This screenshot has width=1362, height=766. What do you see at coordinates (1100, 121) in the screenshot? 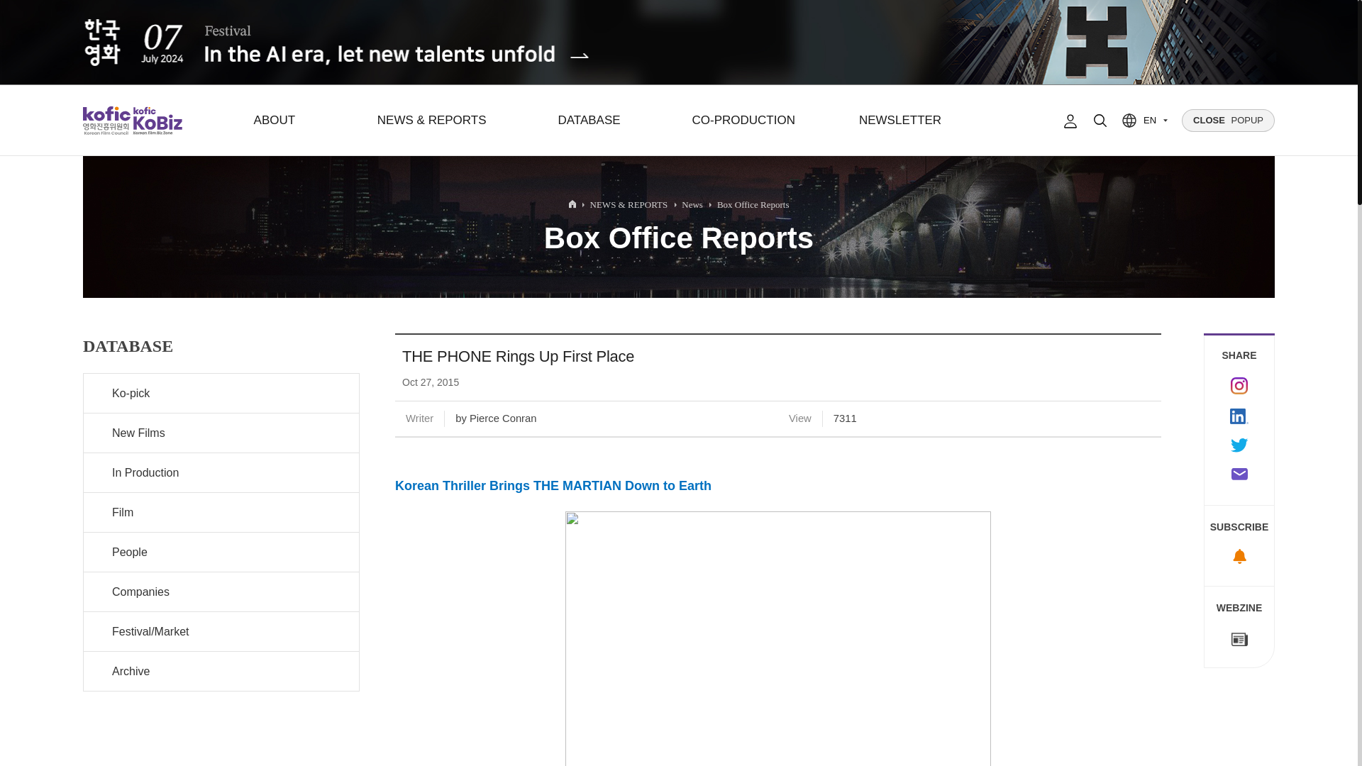
I see `Search open` at bounding box center [1100, 121].